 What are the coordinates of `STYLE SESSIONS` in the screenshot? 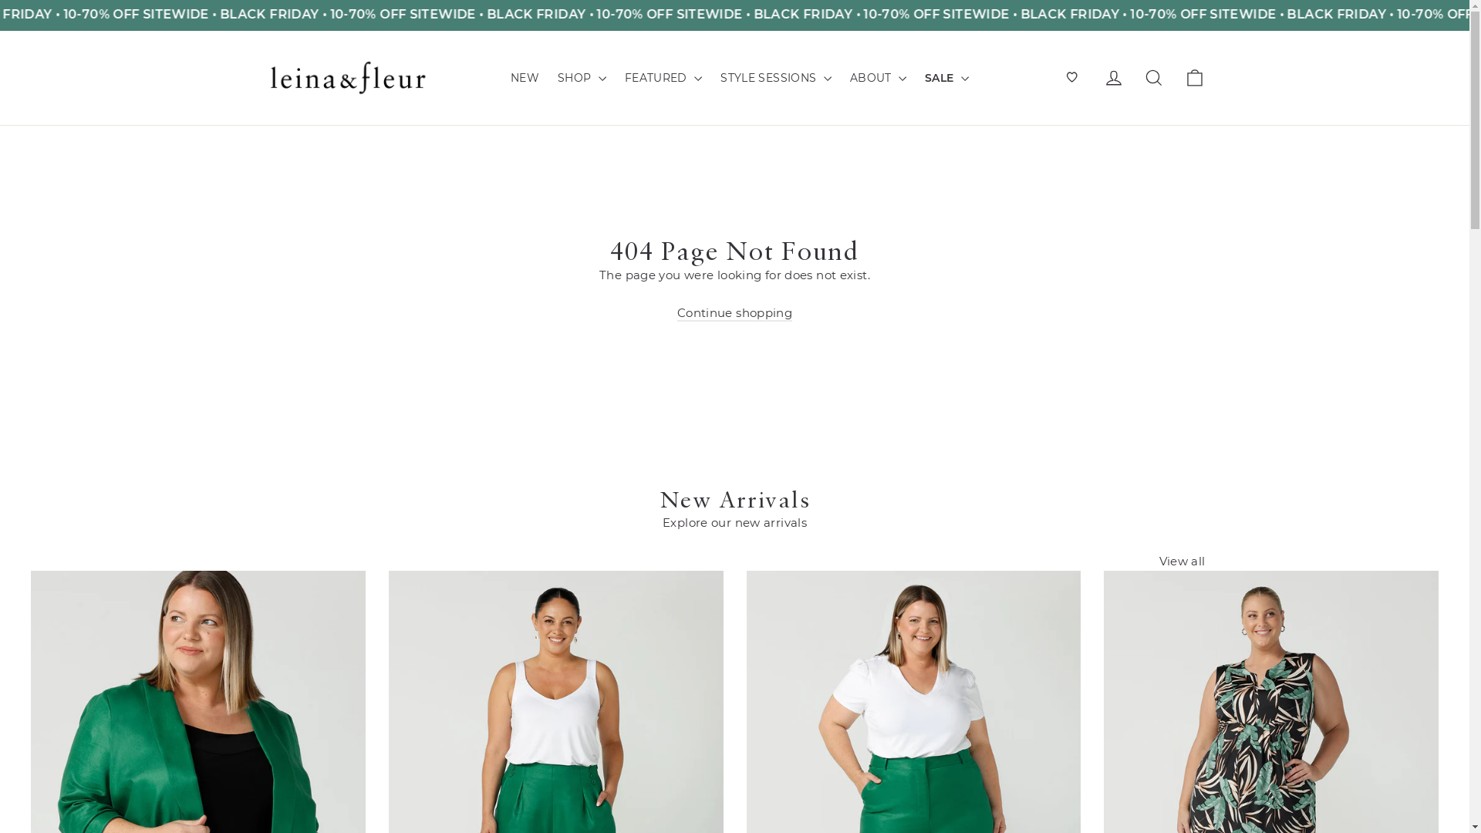 It's located at (776, 78).